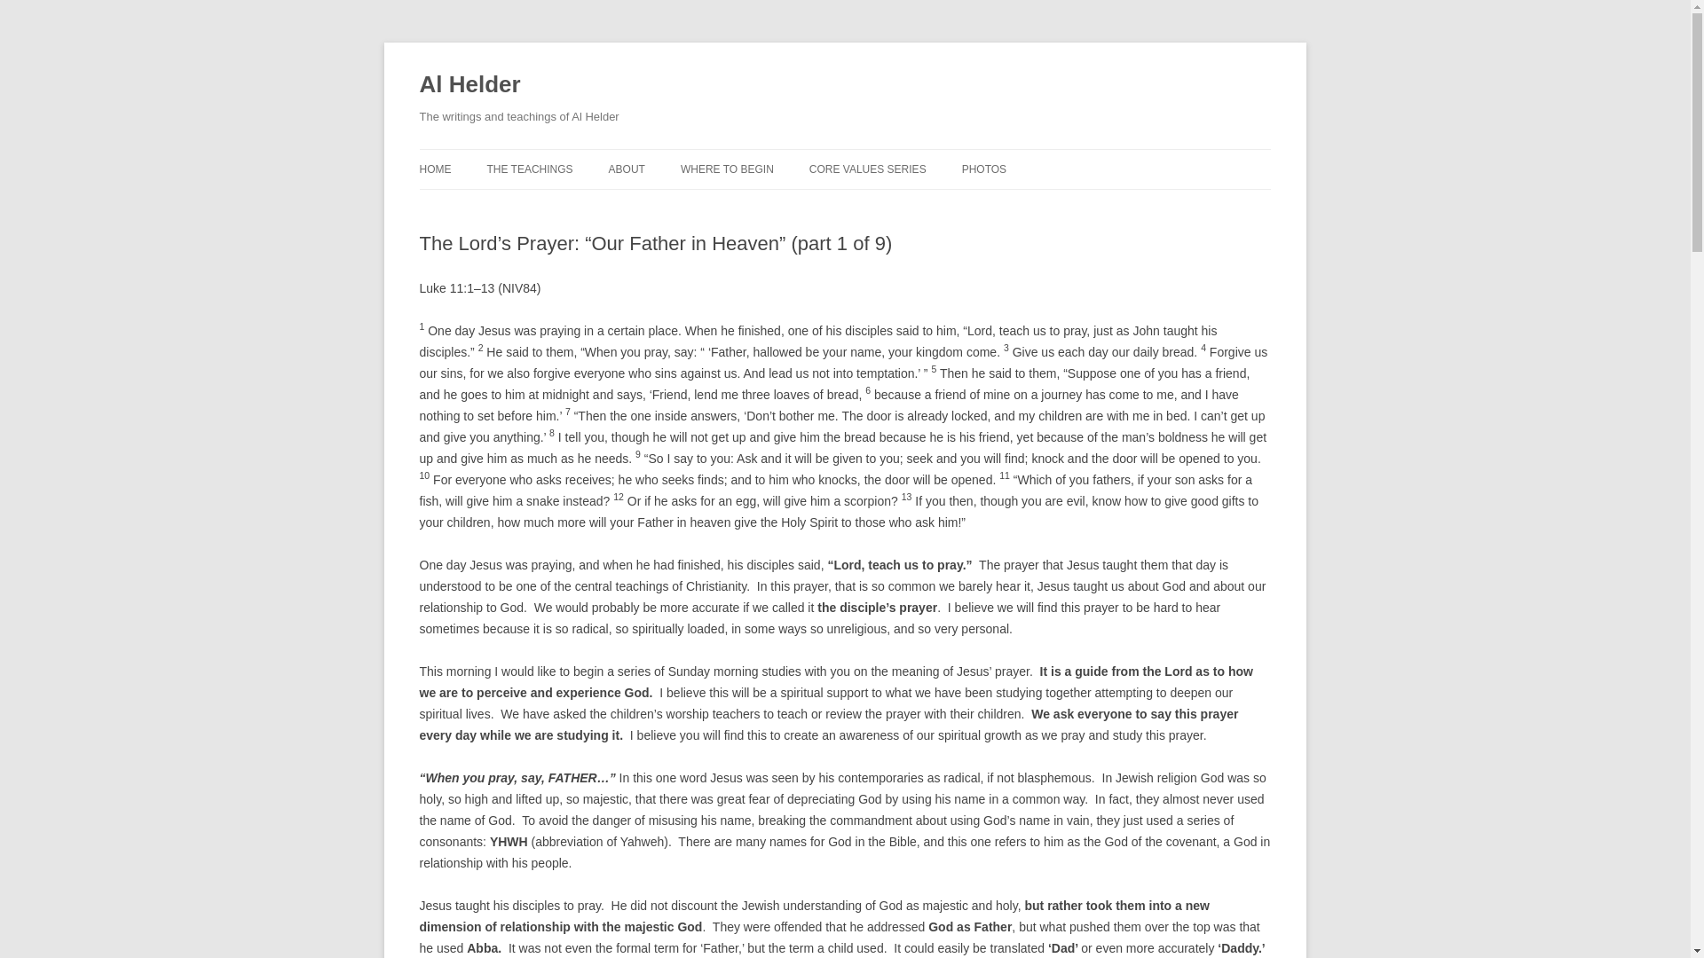 The width and height of the screenshot is (1704, 958). I want to click on ABOUT, so click(627, 169).